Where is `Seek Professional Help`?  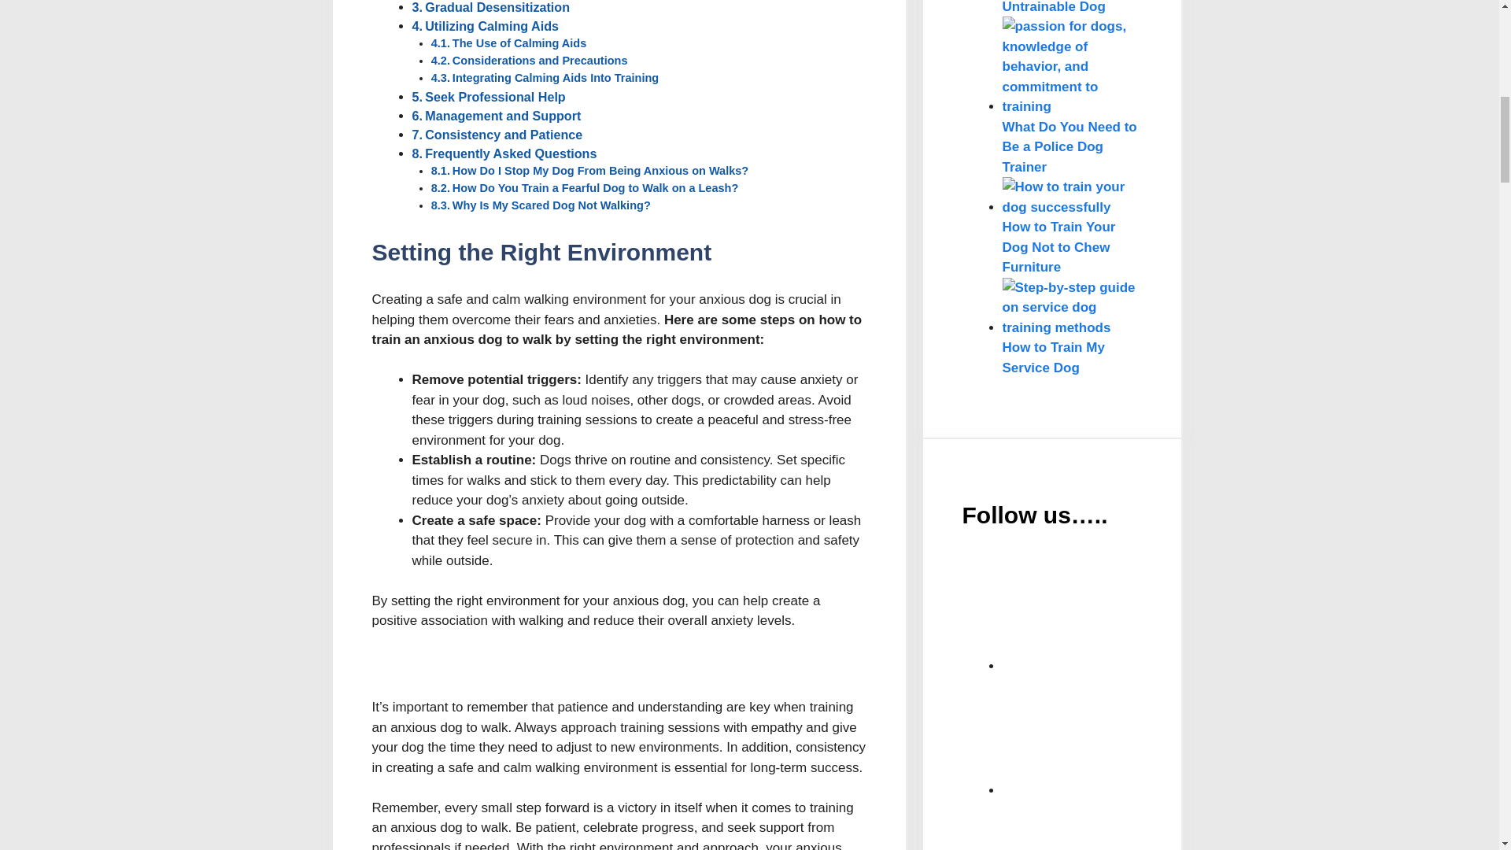
Seek Professional Help is located at coordinates (494, 96).